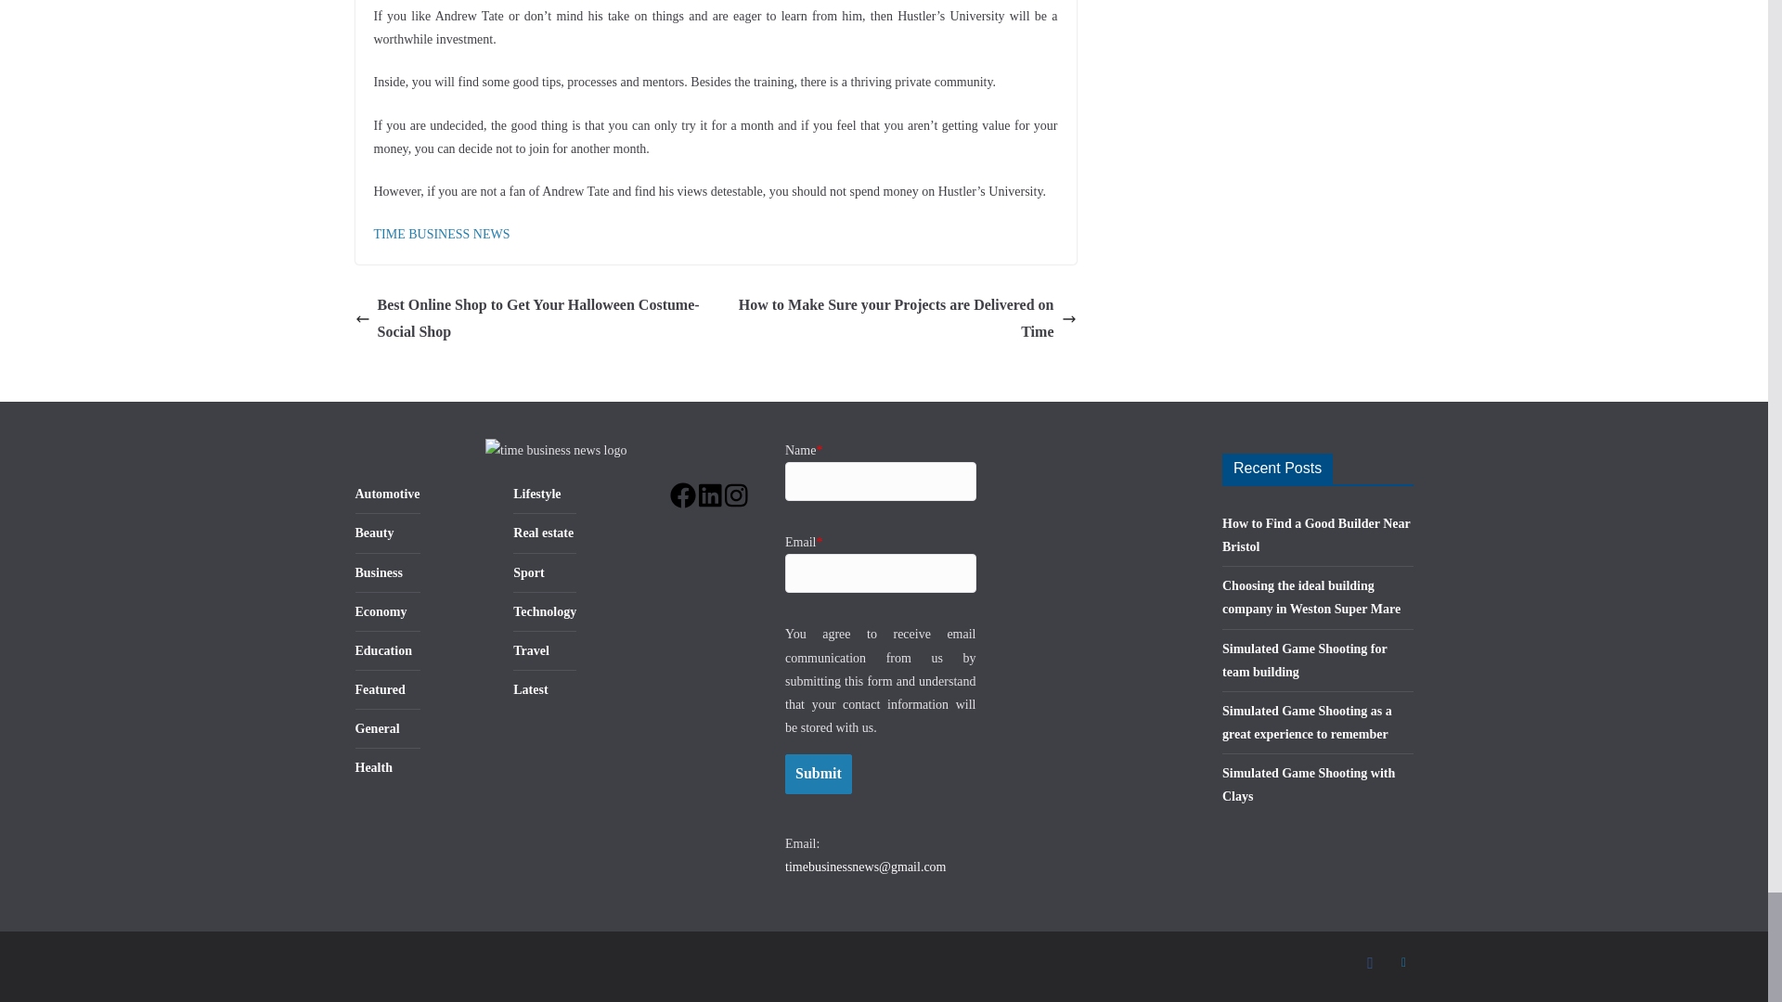 The height and width of the screenshot is (1002, 1782). What do you see at coordinates (530, 319) in the screenshot?
I see `Best Online Shop to Get Your Halloween Costume-Social Shop` at bounding box center [530, 319].